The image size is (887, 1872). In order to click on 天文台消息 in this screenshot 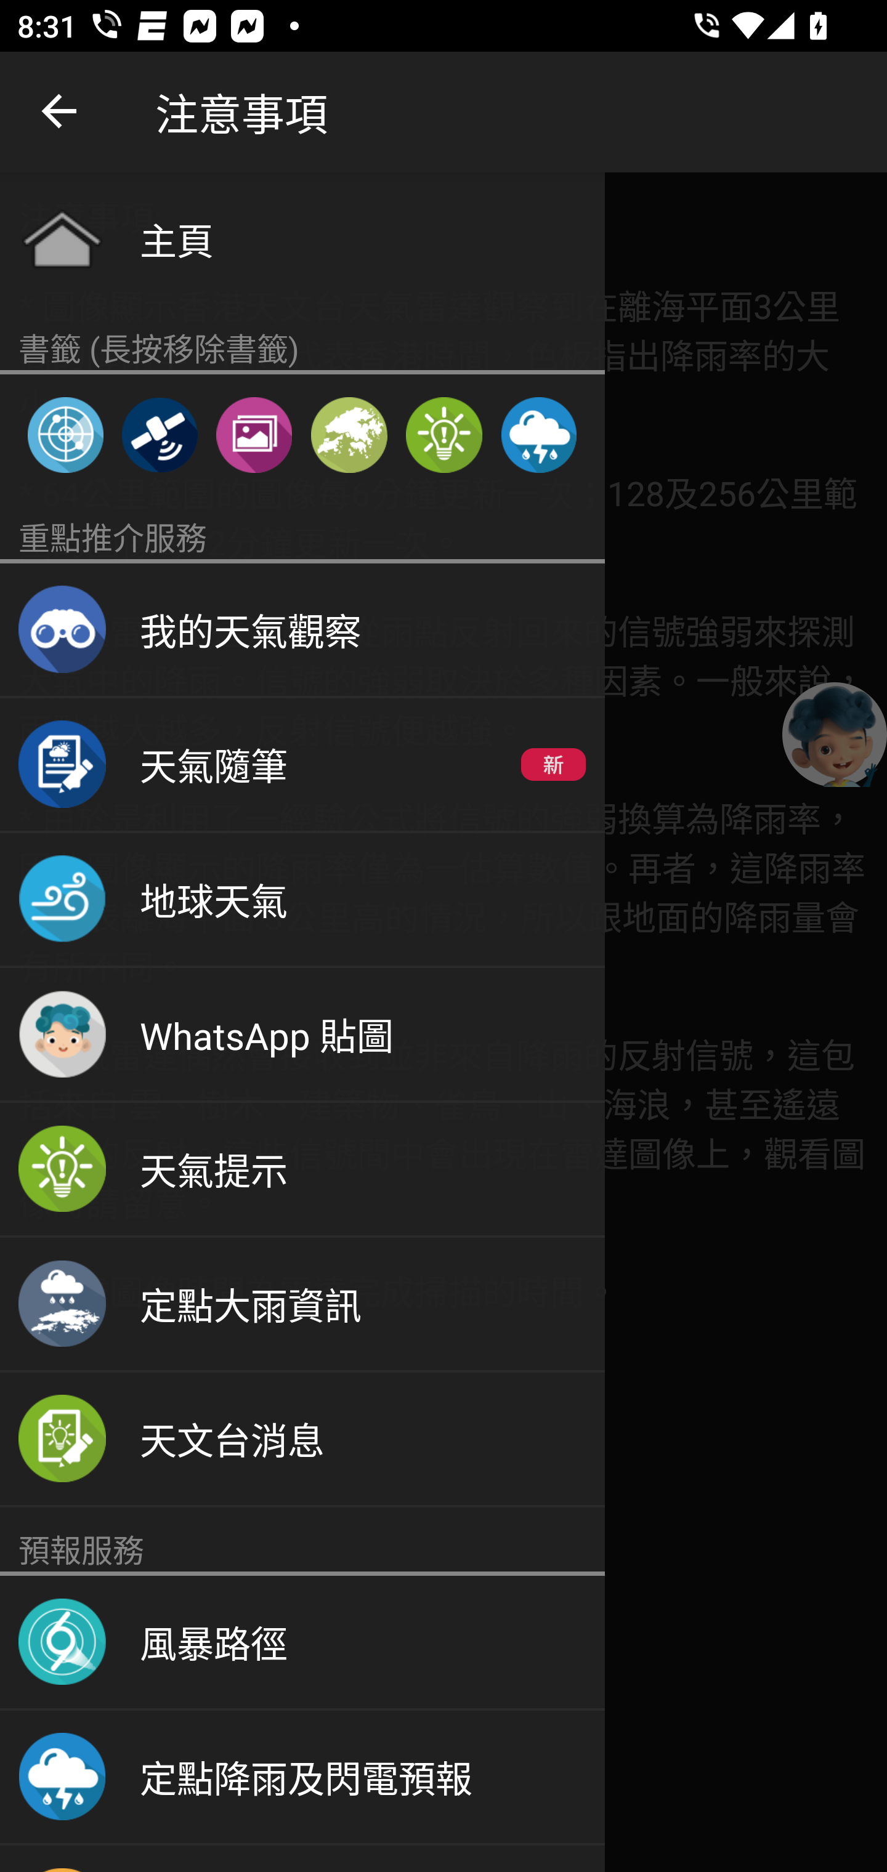, I will do `click(302, 1440)`.